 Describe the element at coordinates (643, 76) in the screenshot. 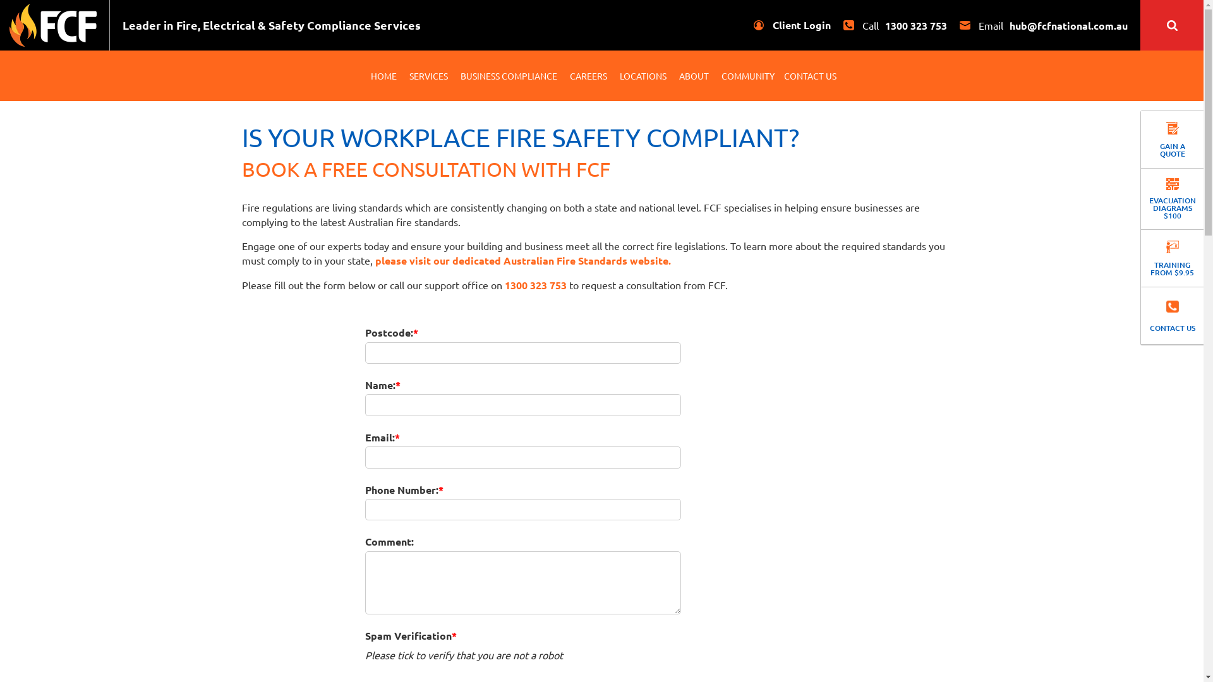

I see `LOCATIONS` at that location.